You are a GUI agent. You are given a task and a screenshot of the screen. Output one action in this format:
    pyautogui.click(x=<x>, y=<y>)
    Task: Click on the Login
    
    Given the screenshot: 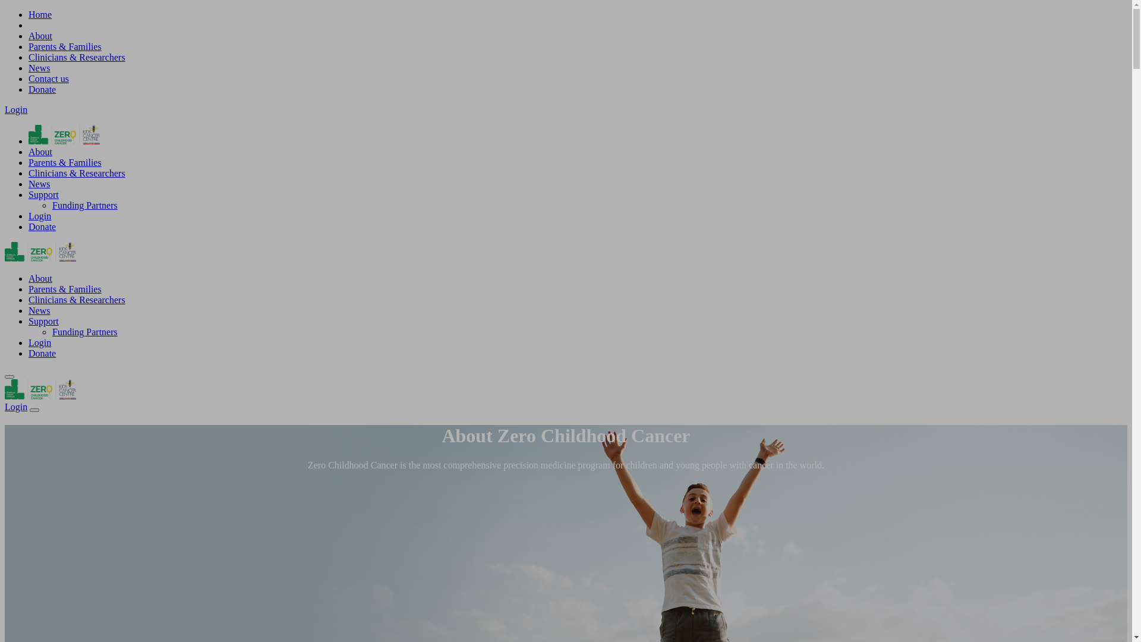 What is the action you would take?
    pyautogui.click(x=40, y=216)
    